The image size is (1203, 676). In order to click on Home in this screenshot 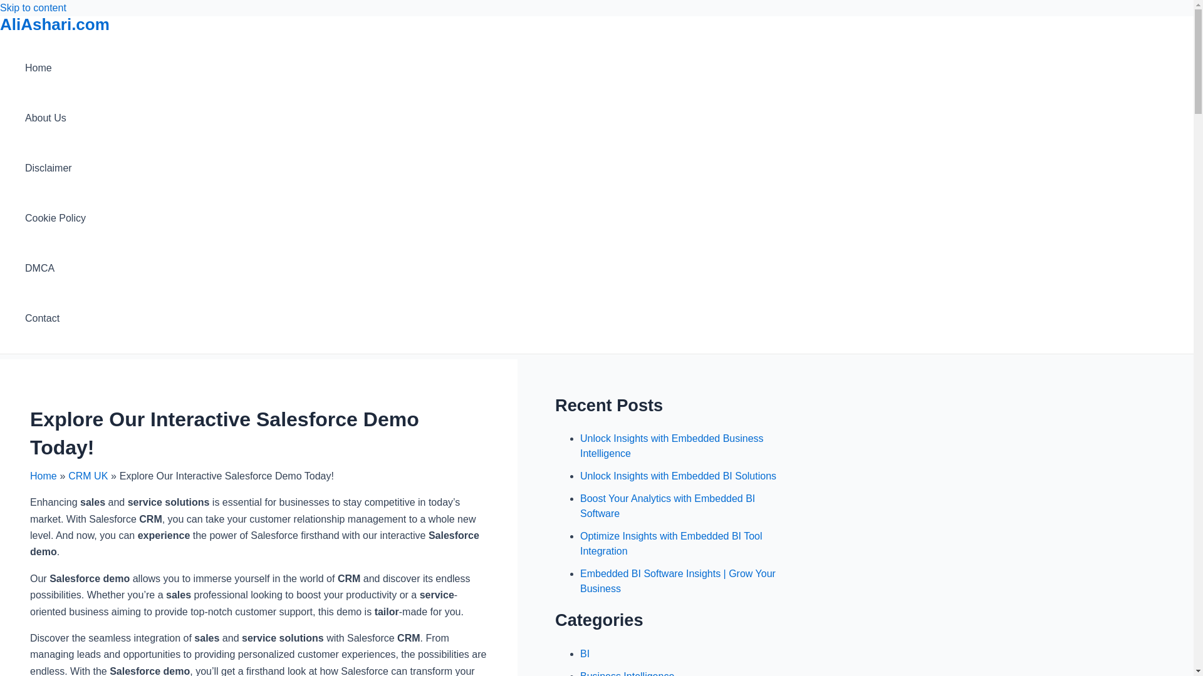, I will do `click(55, 68)`.